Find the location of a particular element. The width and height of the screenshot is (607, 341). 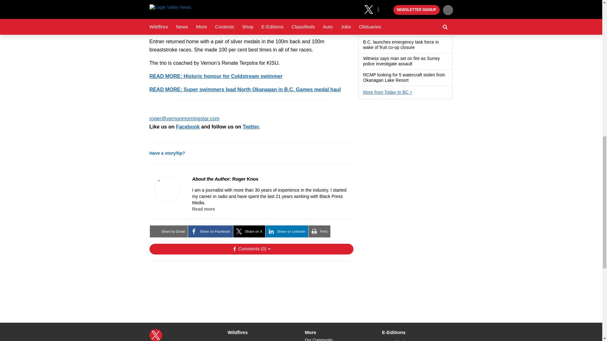

Show Comments is located at coordinates (251, 249).